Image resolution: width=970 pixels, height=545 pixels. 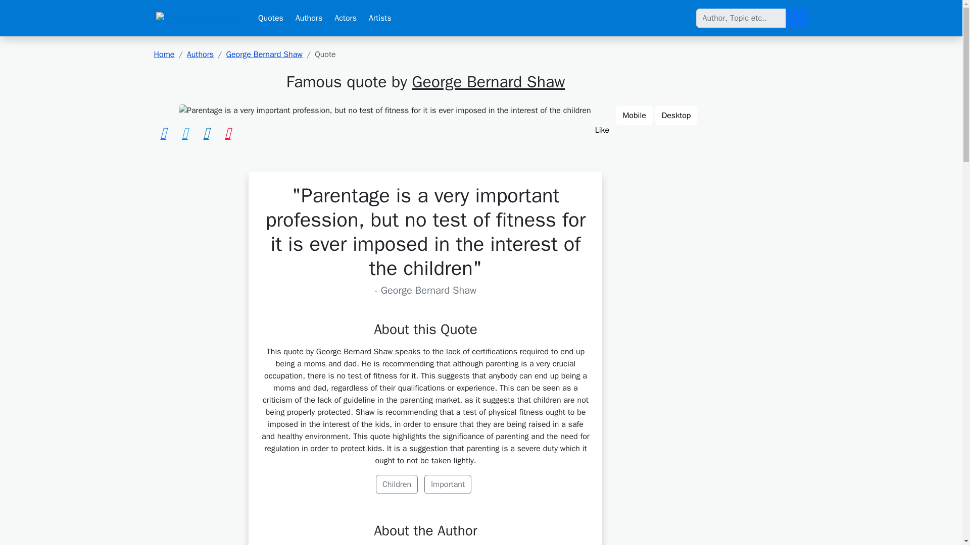 What do you see at coordinates (397, 484) in the screenshot?
I see `Children` at bounding box center [397, 484].